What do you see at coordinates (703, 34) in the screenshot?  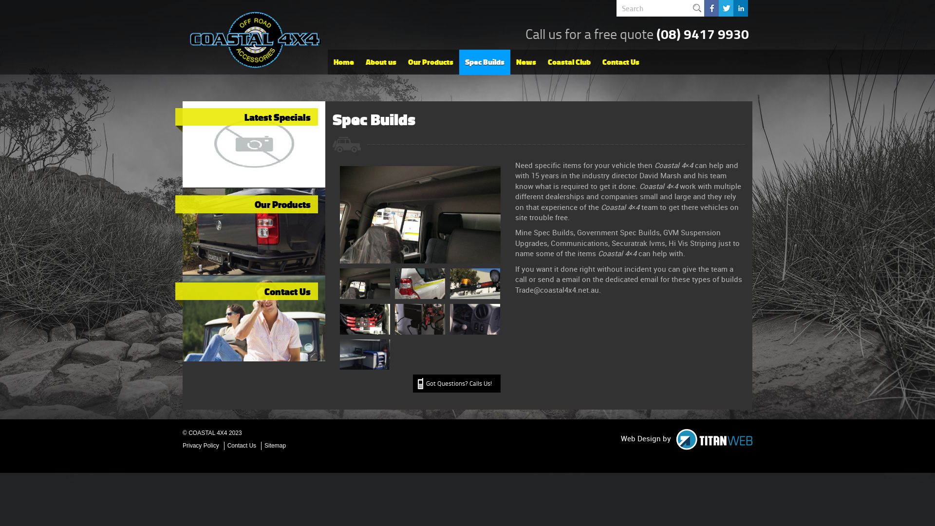 I see `(08) 9417 9930` at bounding box center [703, 34].